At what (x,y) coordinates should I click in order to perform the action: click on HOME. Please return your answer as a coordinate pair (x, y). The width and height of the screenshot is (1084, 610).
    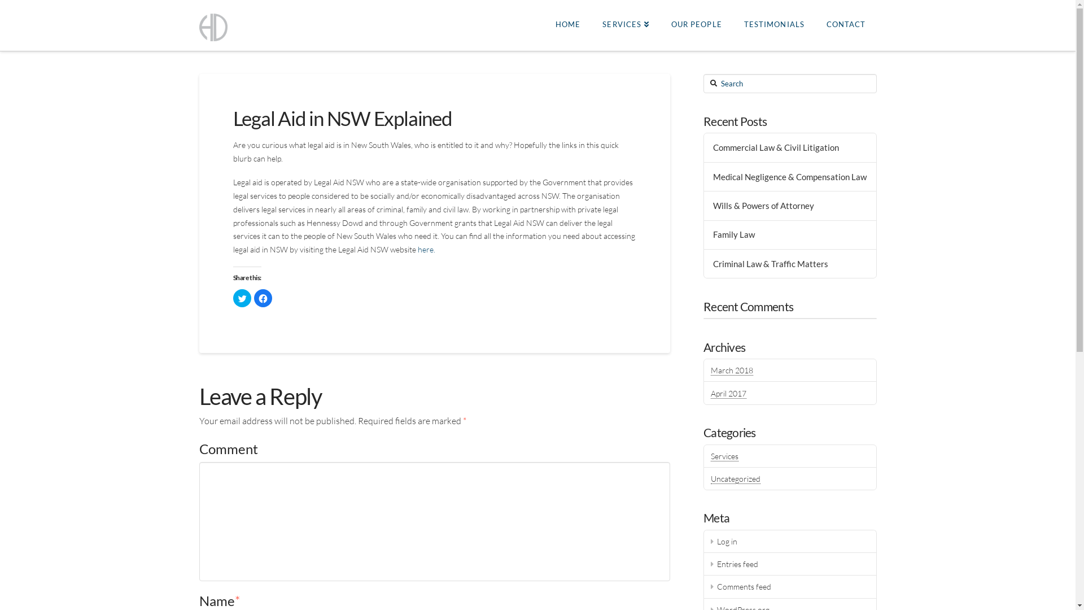
    Looking at the image, I should click on (568, 25).